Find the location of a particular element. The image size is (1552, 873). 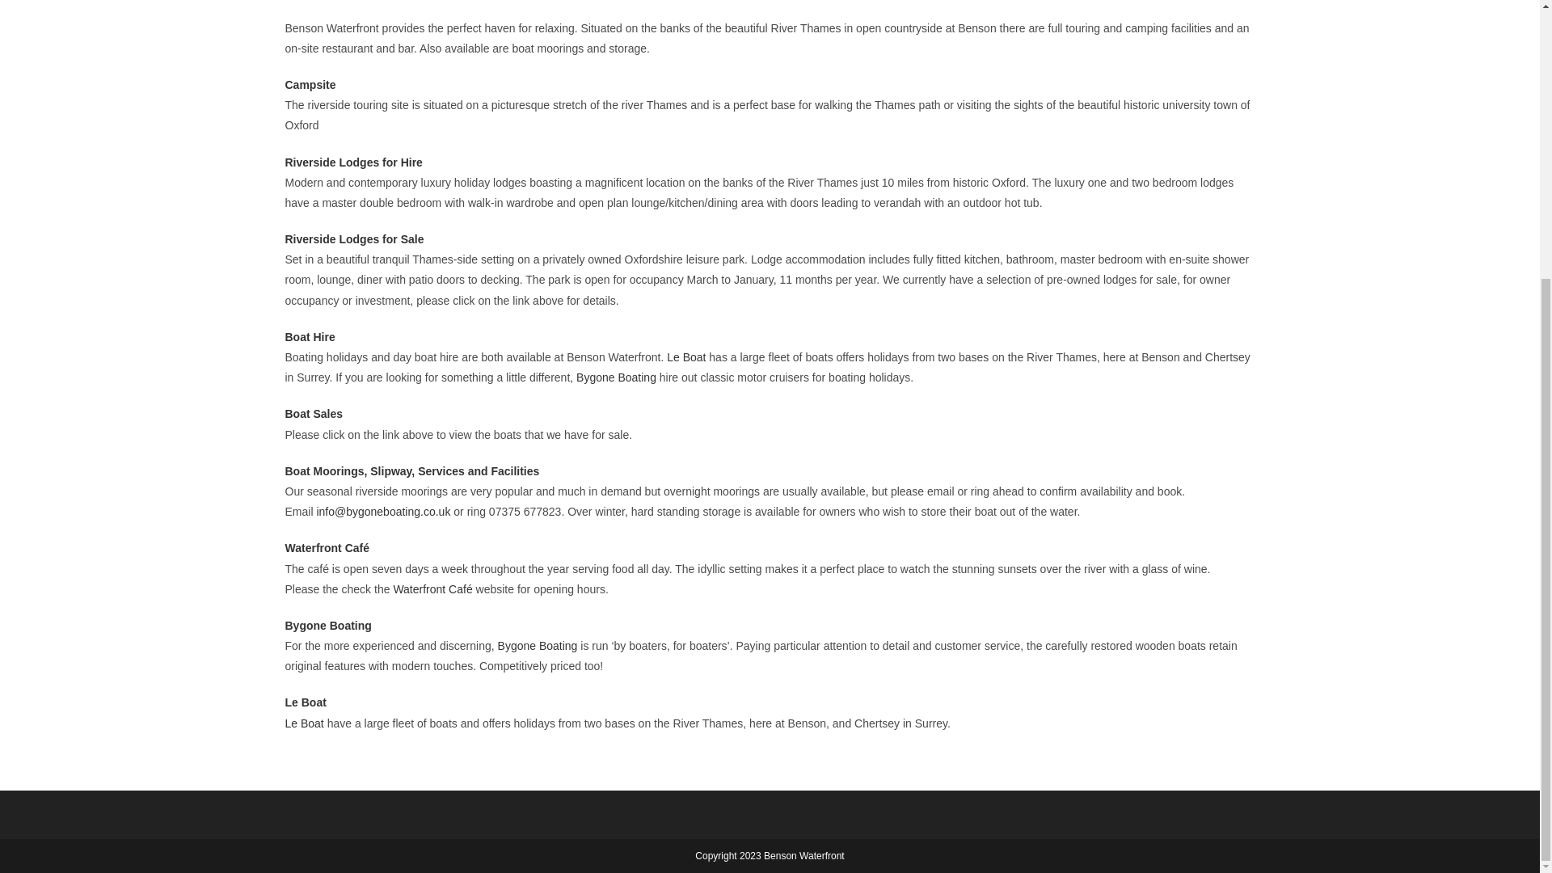

Campsite is located at coordinates (309, 85).